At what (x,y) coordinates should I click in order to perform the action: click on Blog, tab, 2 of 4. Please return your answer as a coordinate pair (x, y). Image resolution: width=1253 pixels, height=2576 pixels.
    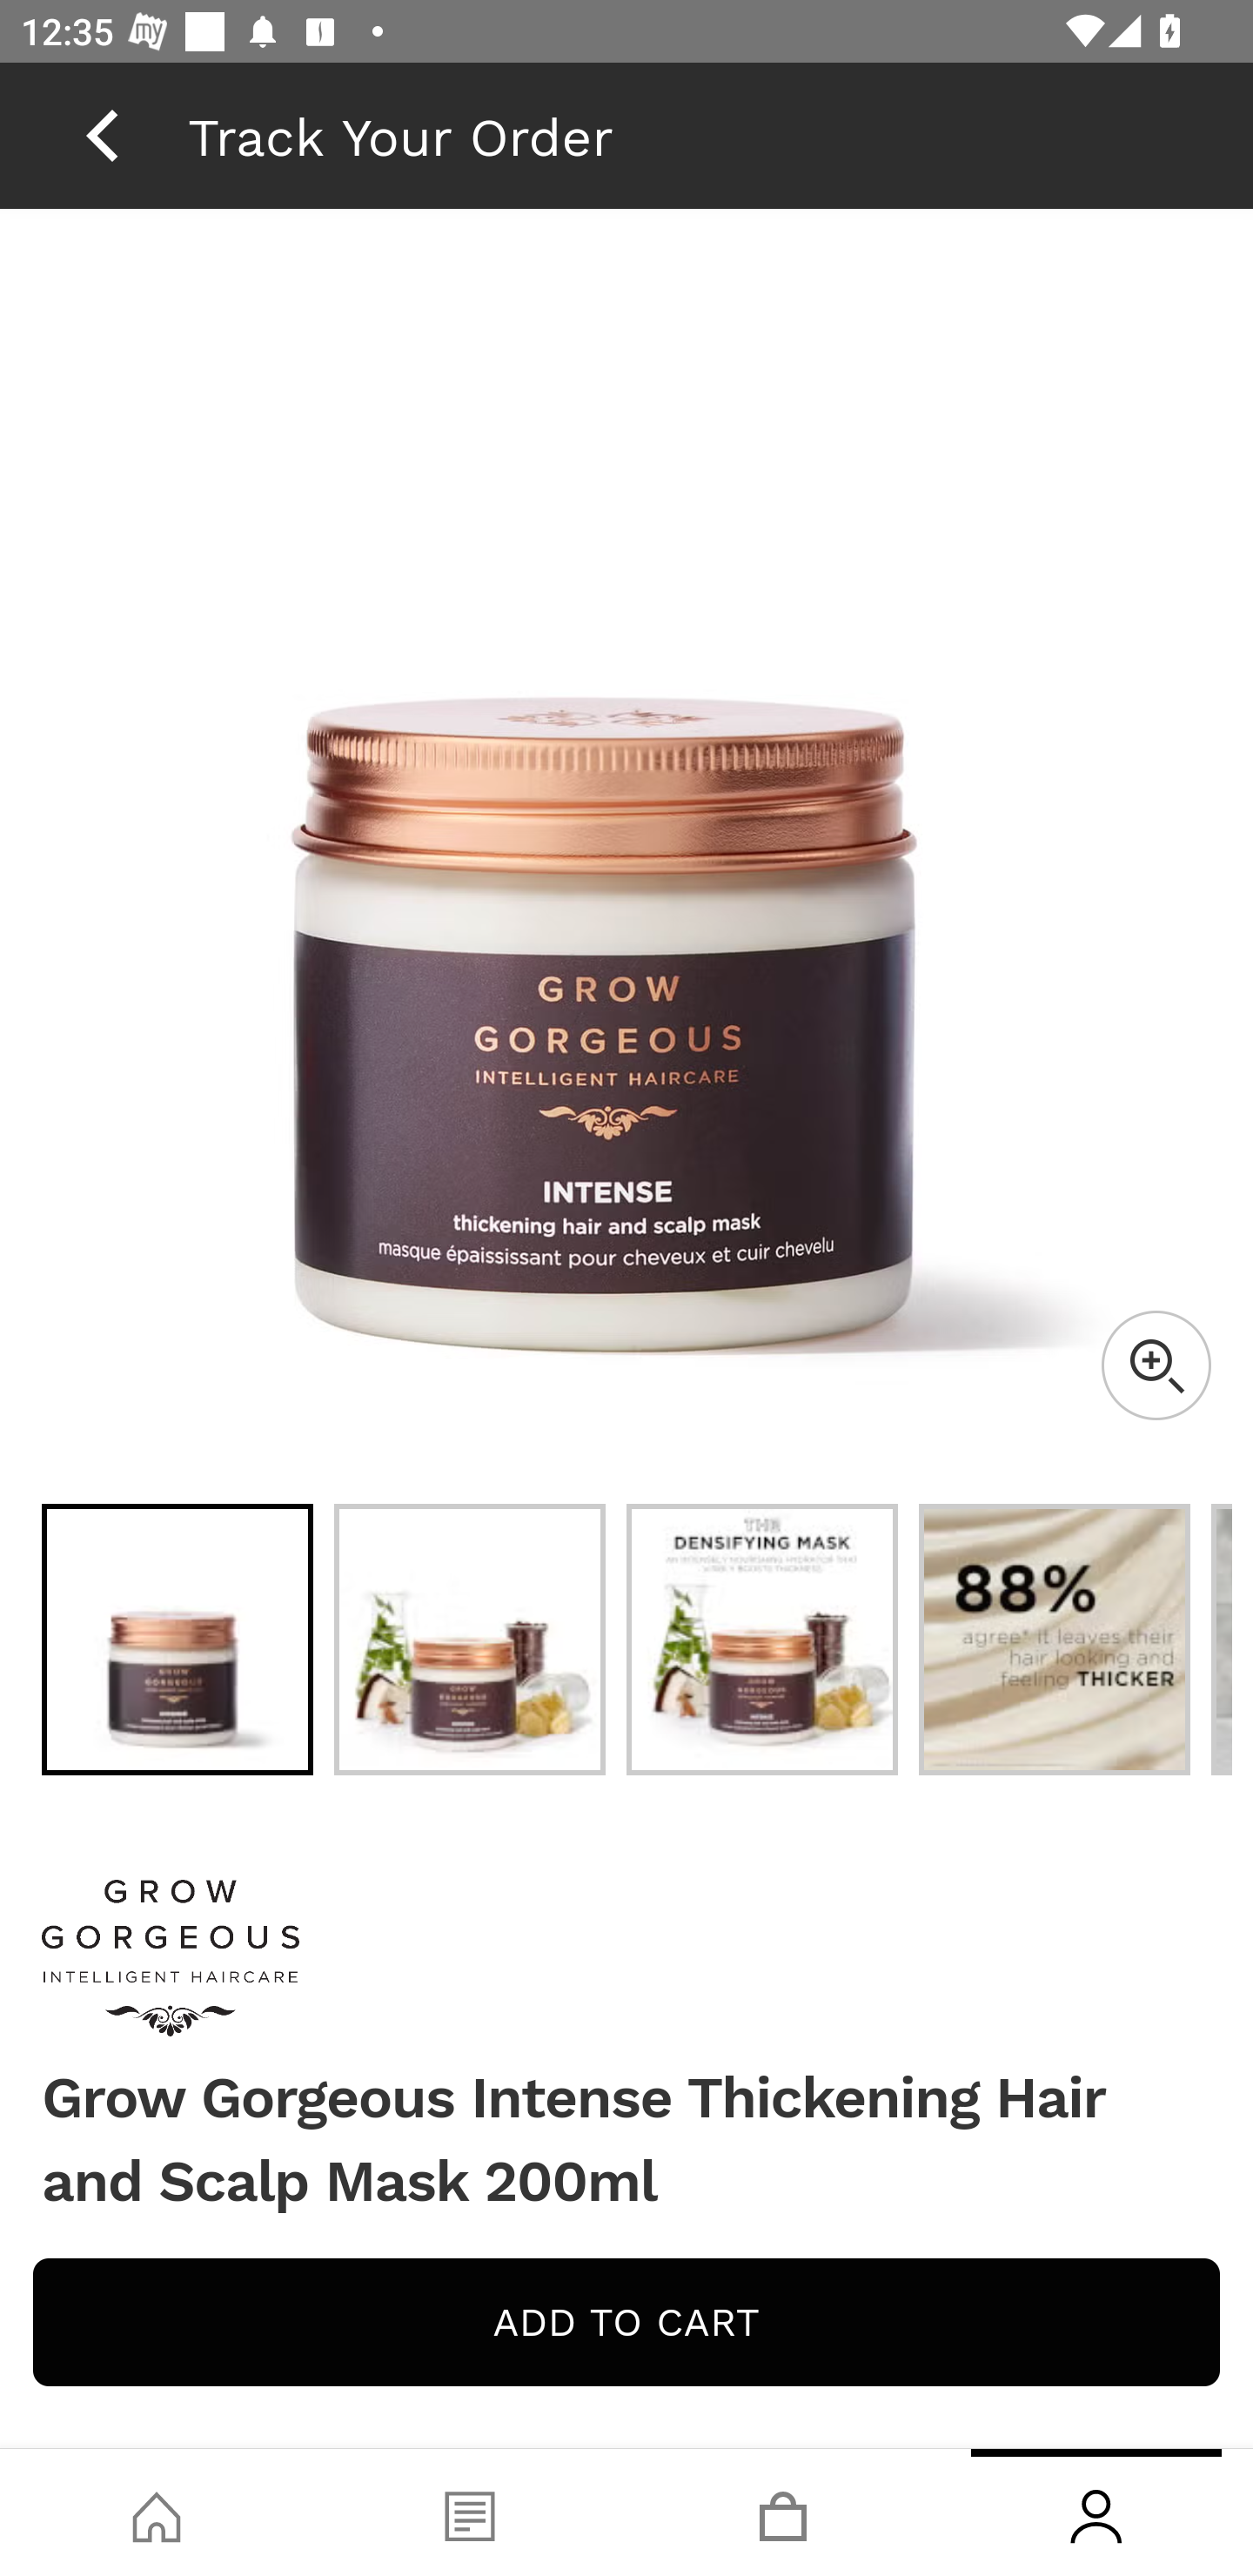
    Looking at the image, I should click on (470, 2512).